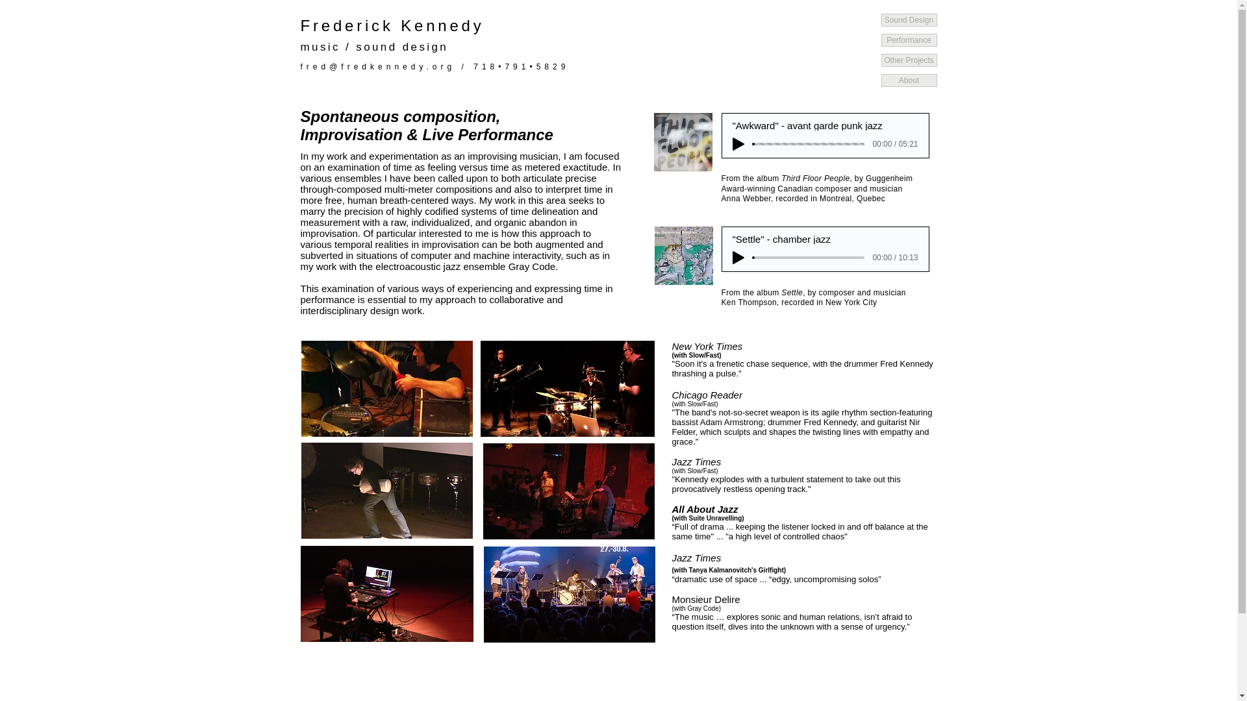 The height and width of the screenshot is (701, 1247). I want to click on About, so click(908, 80).